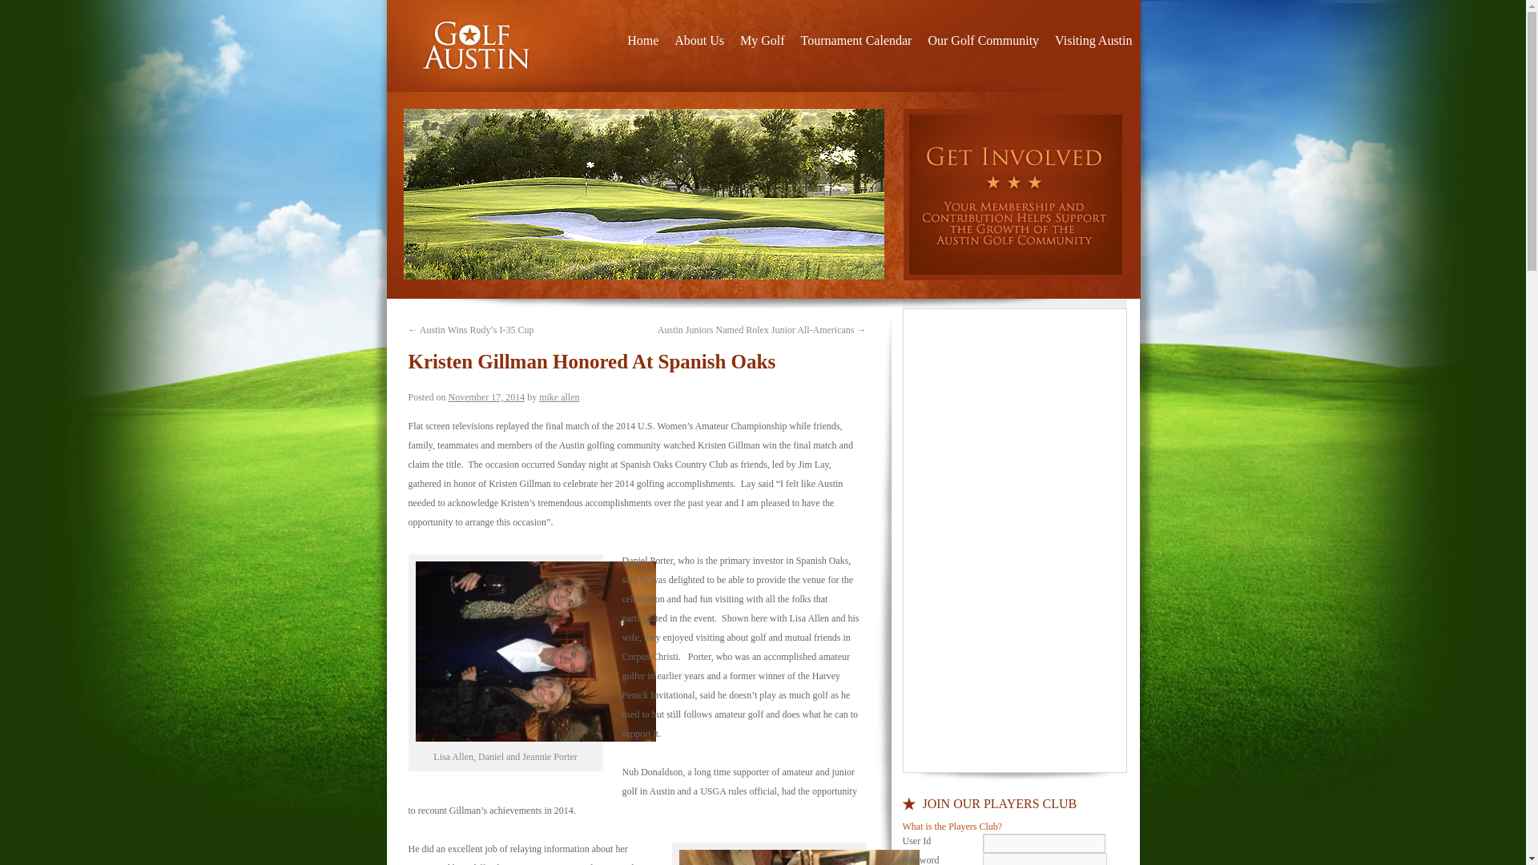  Describe the element at coordinates (1093, 41) in the screenshot. I see `Visiting Austin` at that location.